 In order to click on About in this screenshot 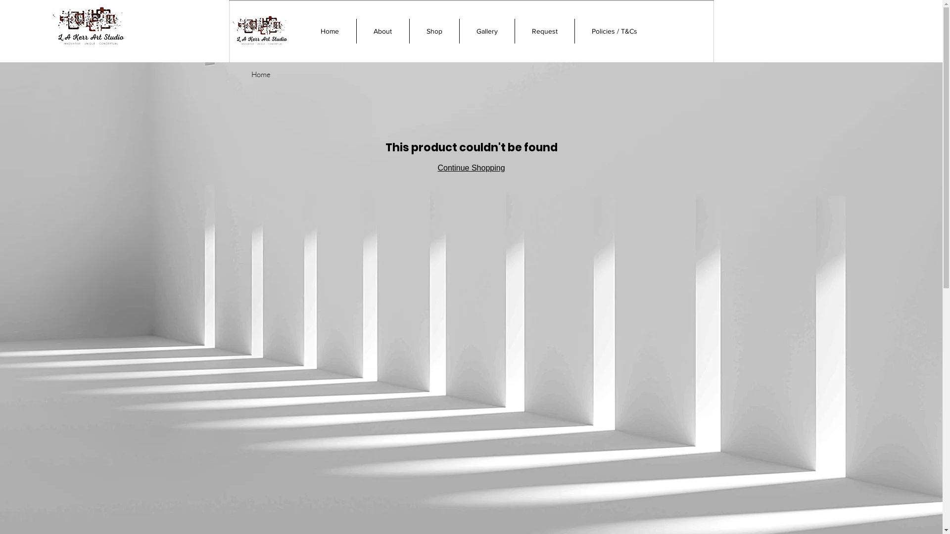, I will do `click(383, 31)`.